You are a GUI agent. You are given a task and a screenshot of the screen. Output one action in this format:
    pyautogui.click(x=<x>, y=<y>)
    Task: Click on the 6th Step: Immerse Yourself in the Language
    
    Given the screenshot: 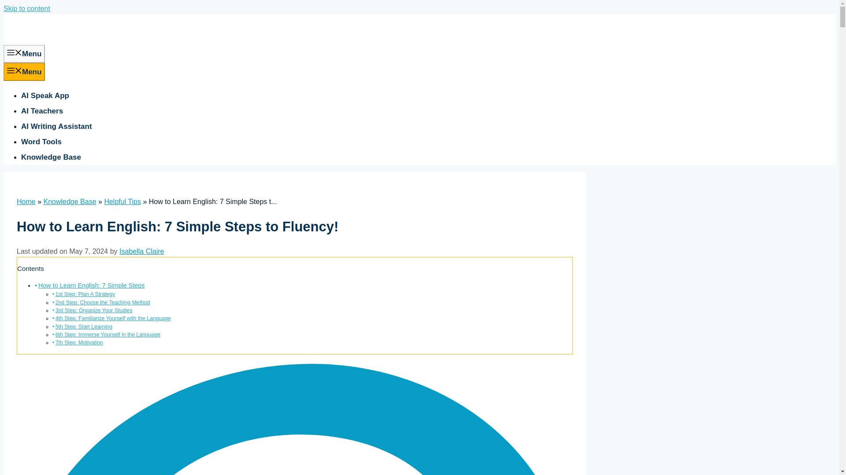 What is the action you would take?
    pyautogui.click(x=108, y=334)
    